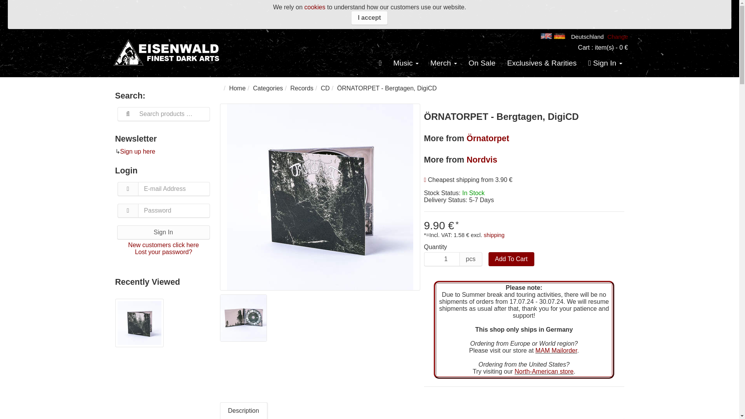 The width and height of the screenshot is (745, 419). I want to click on Lost your password?, so click(163, 252).